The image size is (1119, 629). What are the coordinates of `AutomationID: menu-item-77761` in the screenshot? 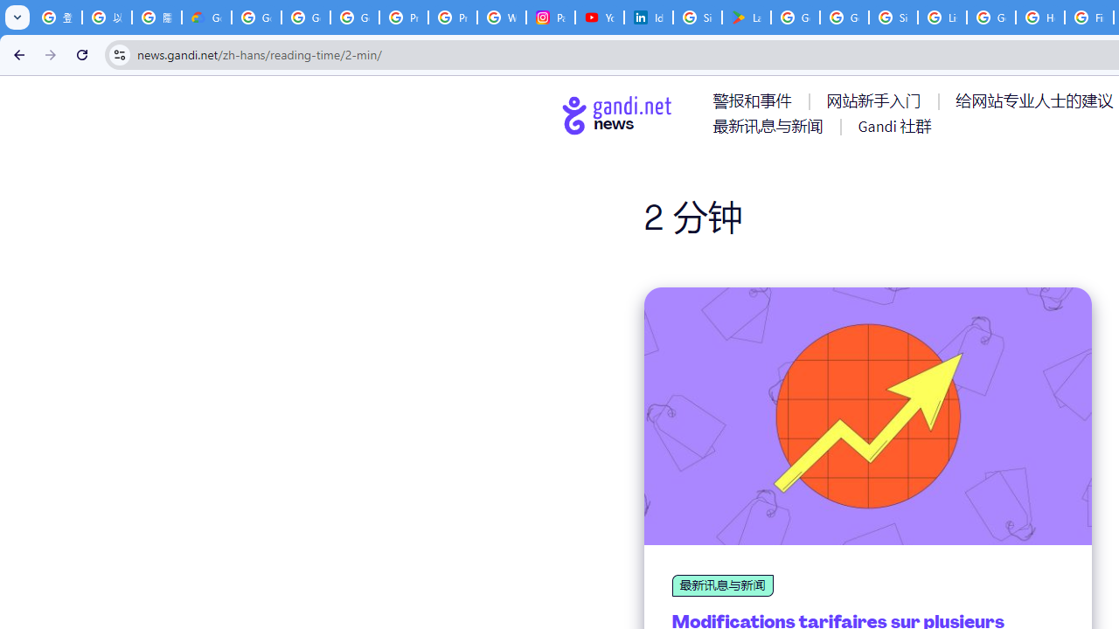 It's located at (755, 100).